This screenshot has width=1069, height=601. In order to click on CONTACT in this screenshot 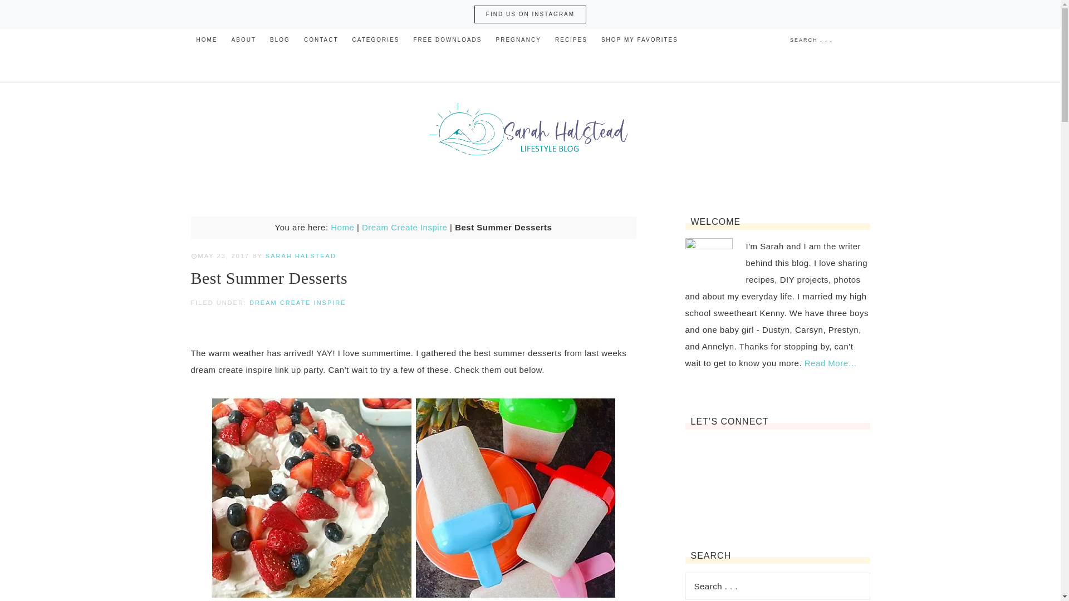, I will do `click(321, 40)`.